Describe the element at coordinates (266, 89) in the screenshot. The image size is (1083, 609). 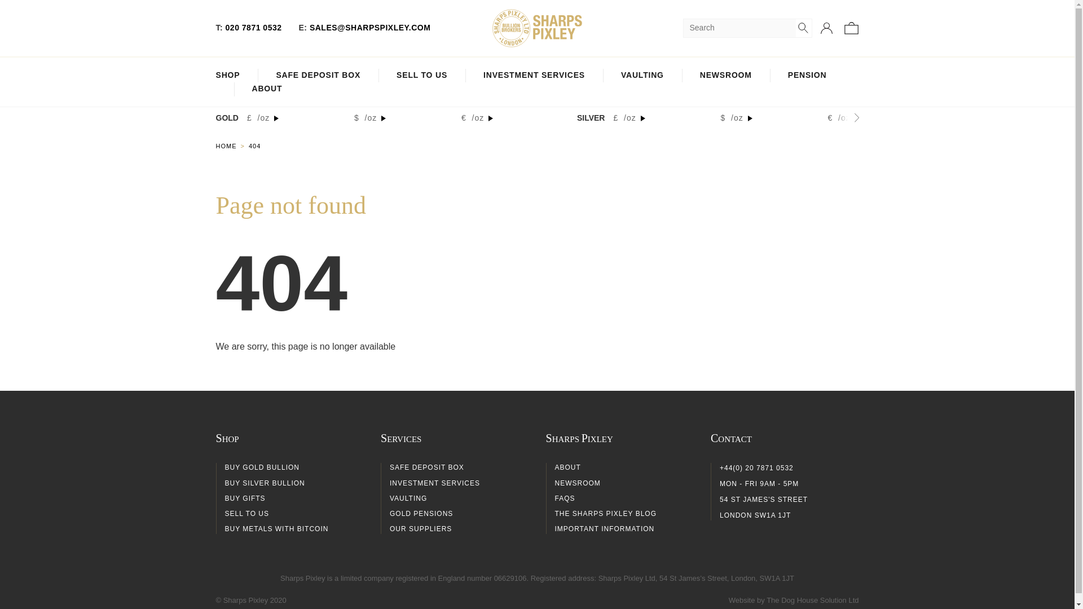
I see `About` at that location.